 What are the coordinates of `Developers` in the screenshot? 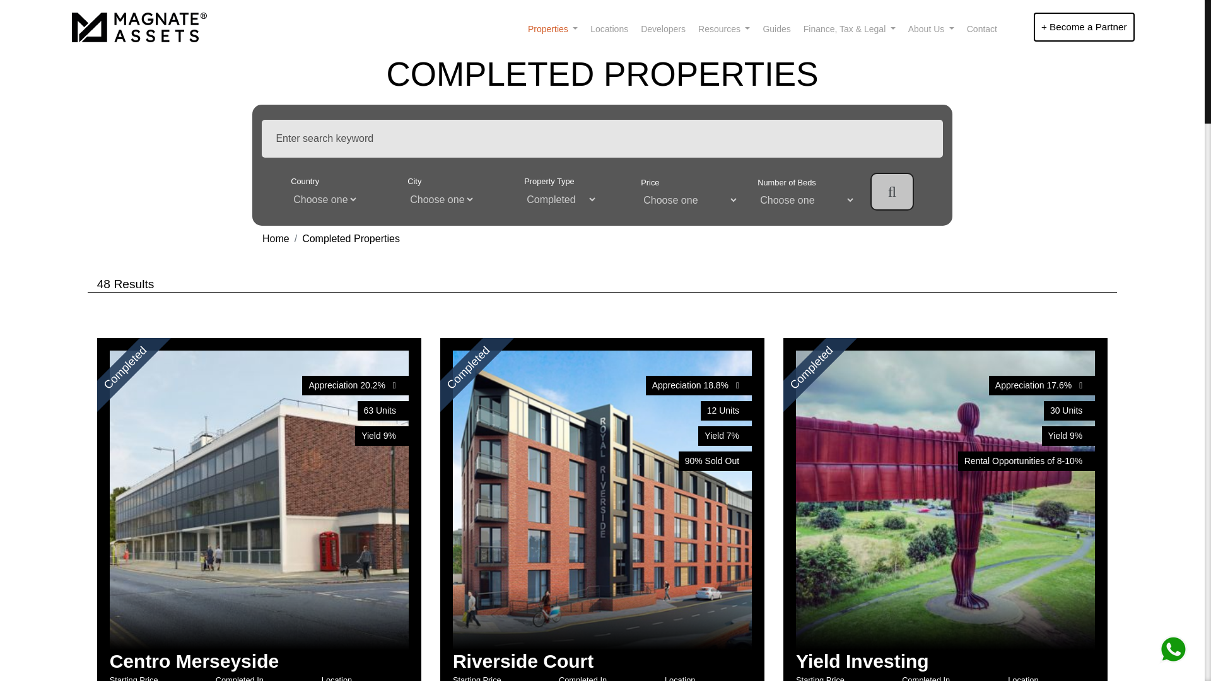 It's located at (663, 29).